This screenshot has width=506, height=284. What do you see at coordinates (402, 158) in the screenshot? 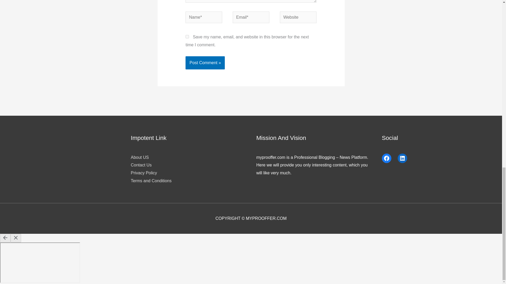
I see `LinkedIn` at bounding box center [402, 158].